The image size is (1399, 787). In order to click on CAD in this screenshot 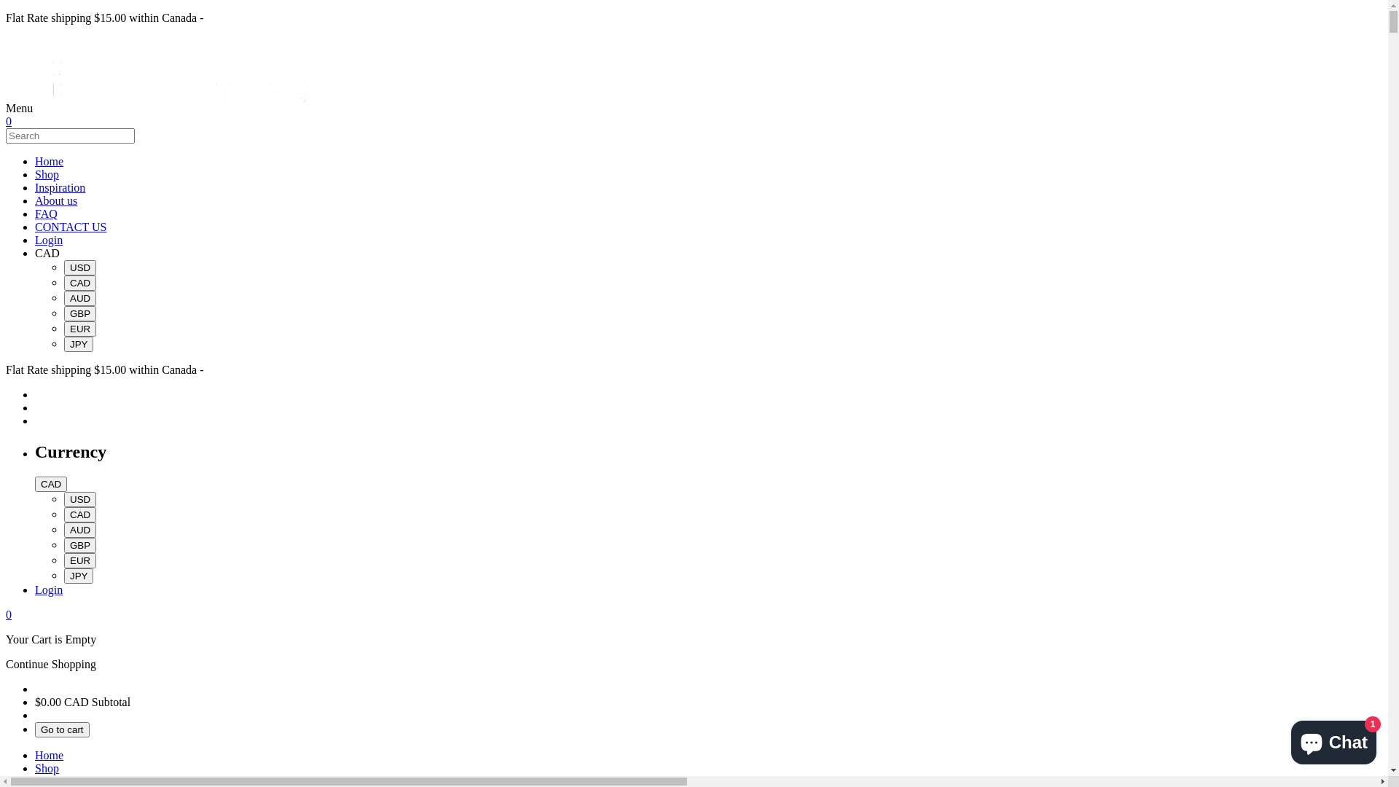, I will do `click(47, 254)`.